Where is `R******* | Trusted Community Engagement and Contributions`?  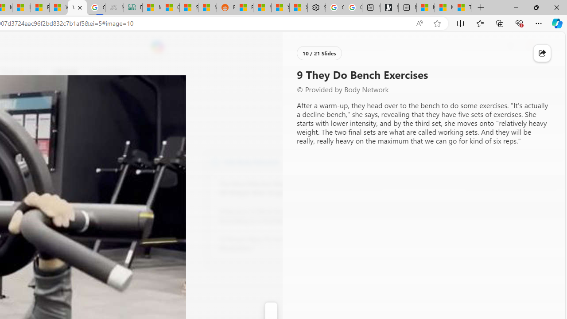
R******* | Trusted Community Engagement and Contributions is located at coordinates (244, 8).